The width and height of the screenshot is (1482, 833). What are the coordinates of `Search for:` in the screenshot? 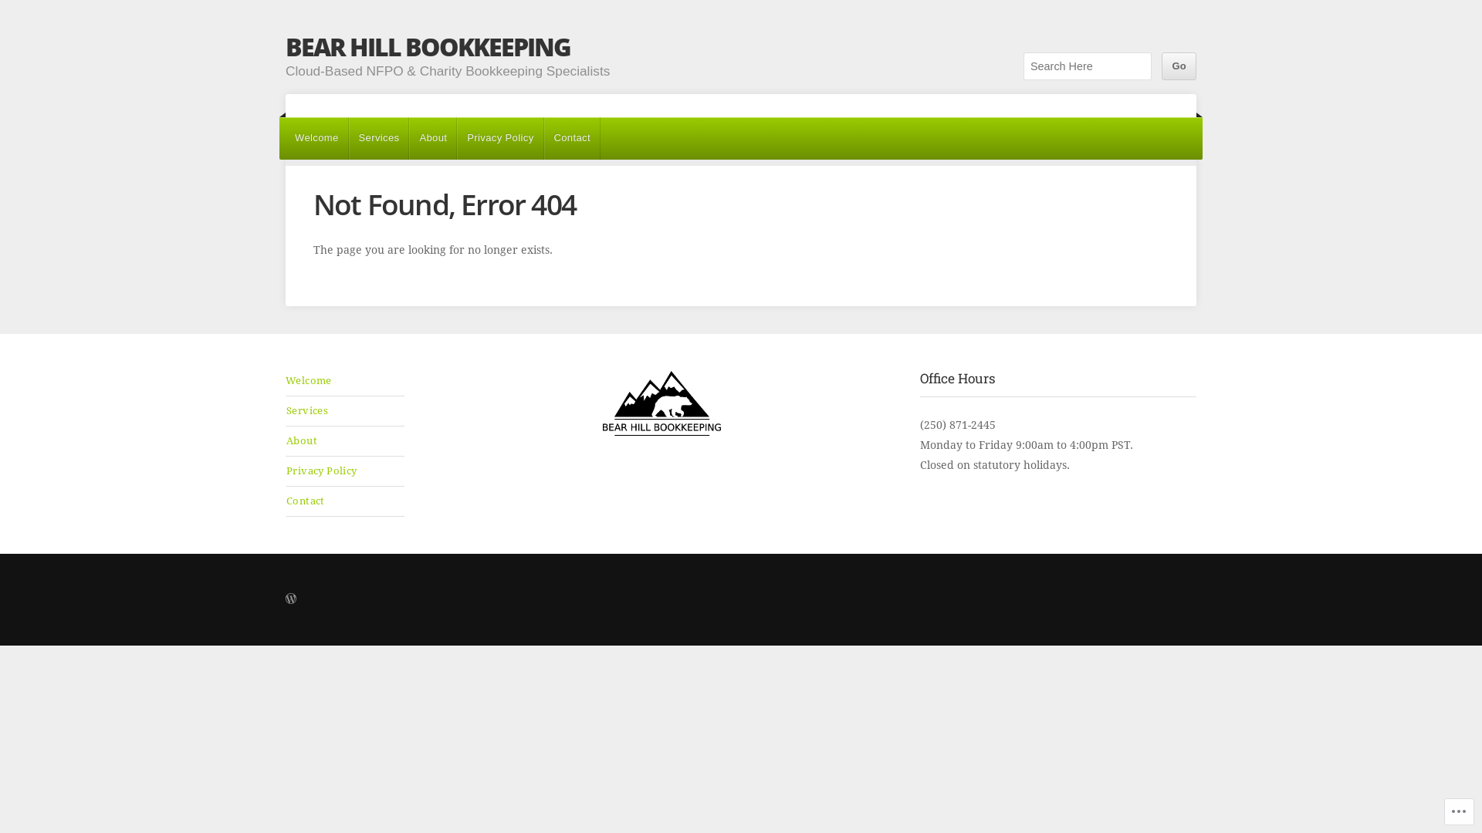 It's located at (1088, 66).